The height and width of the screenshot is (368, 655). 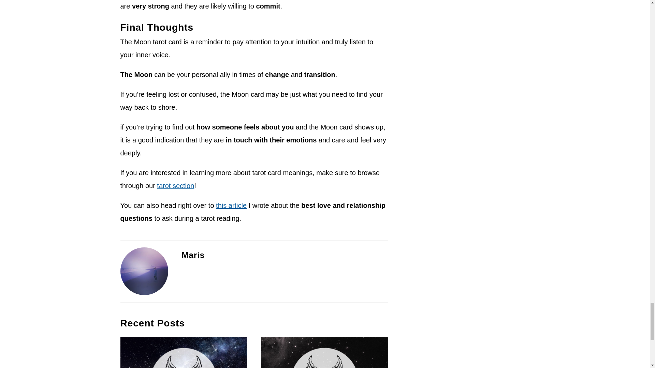 I want to click on link to 11 Reasons Why You Keep Seeing Angel Number 1111, so click(x=324, y=353).